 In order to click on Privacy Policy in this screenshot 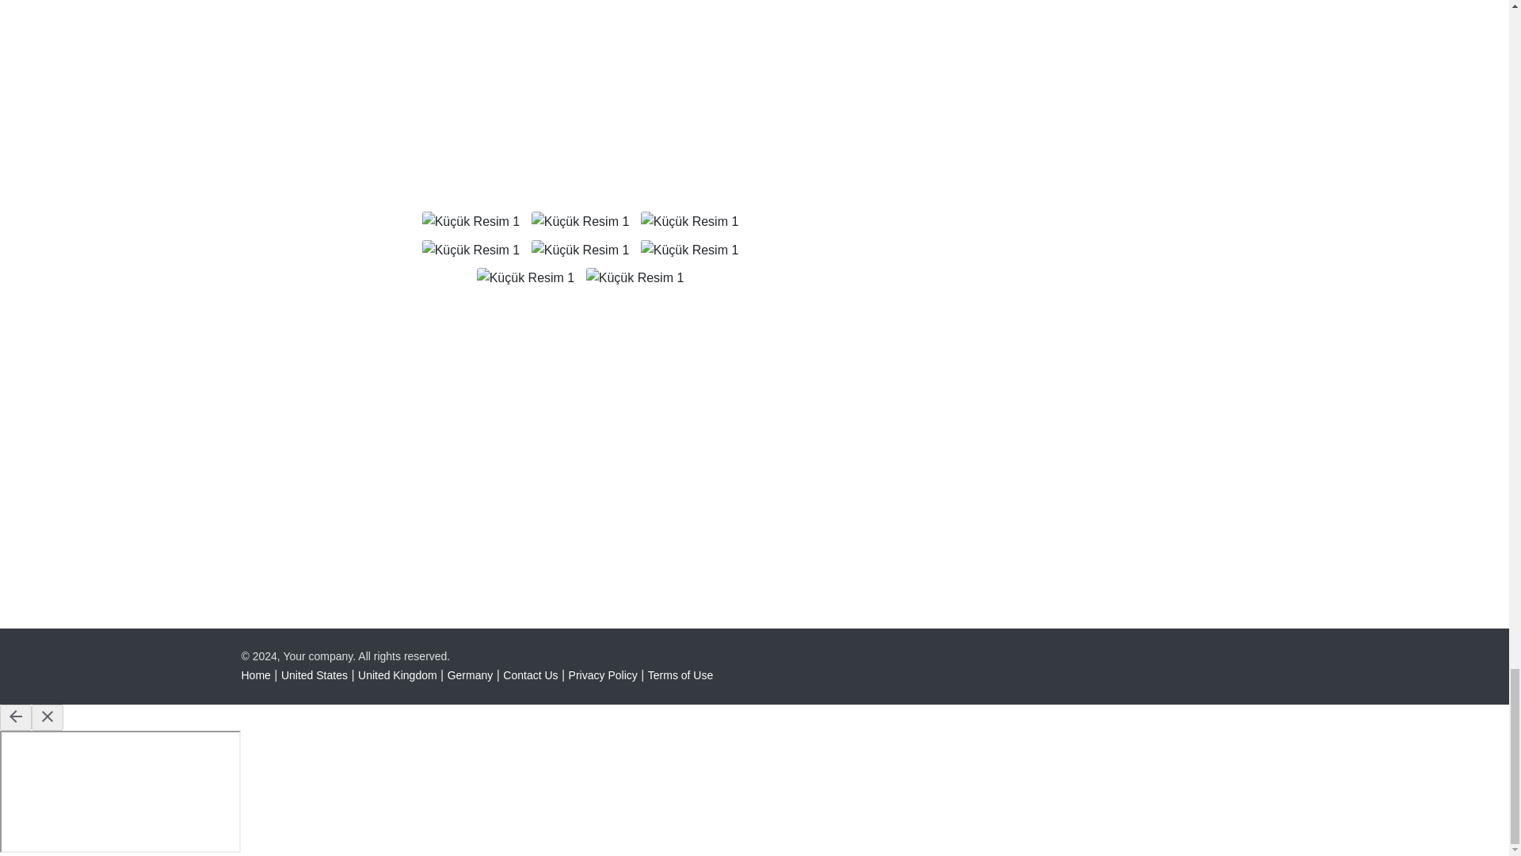, I will do `click(603, 674)`.